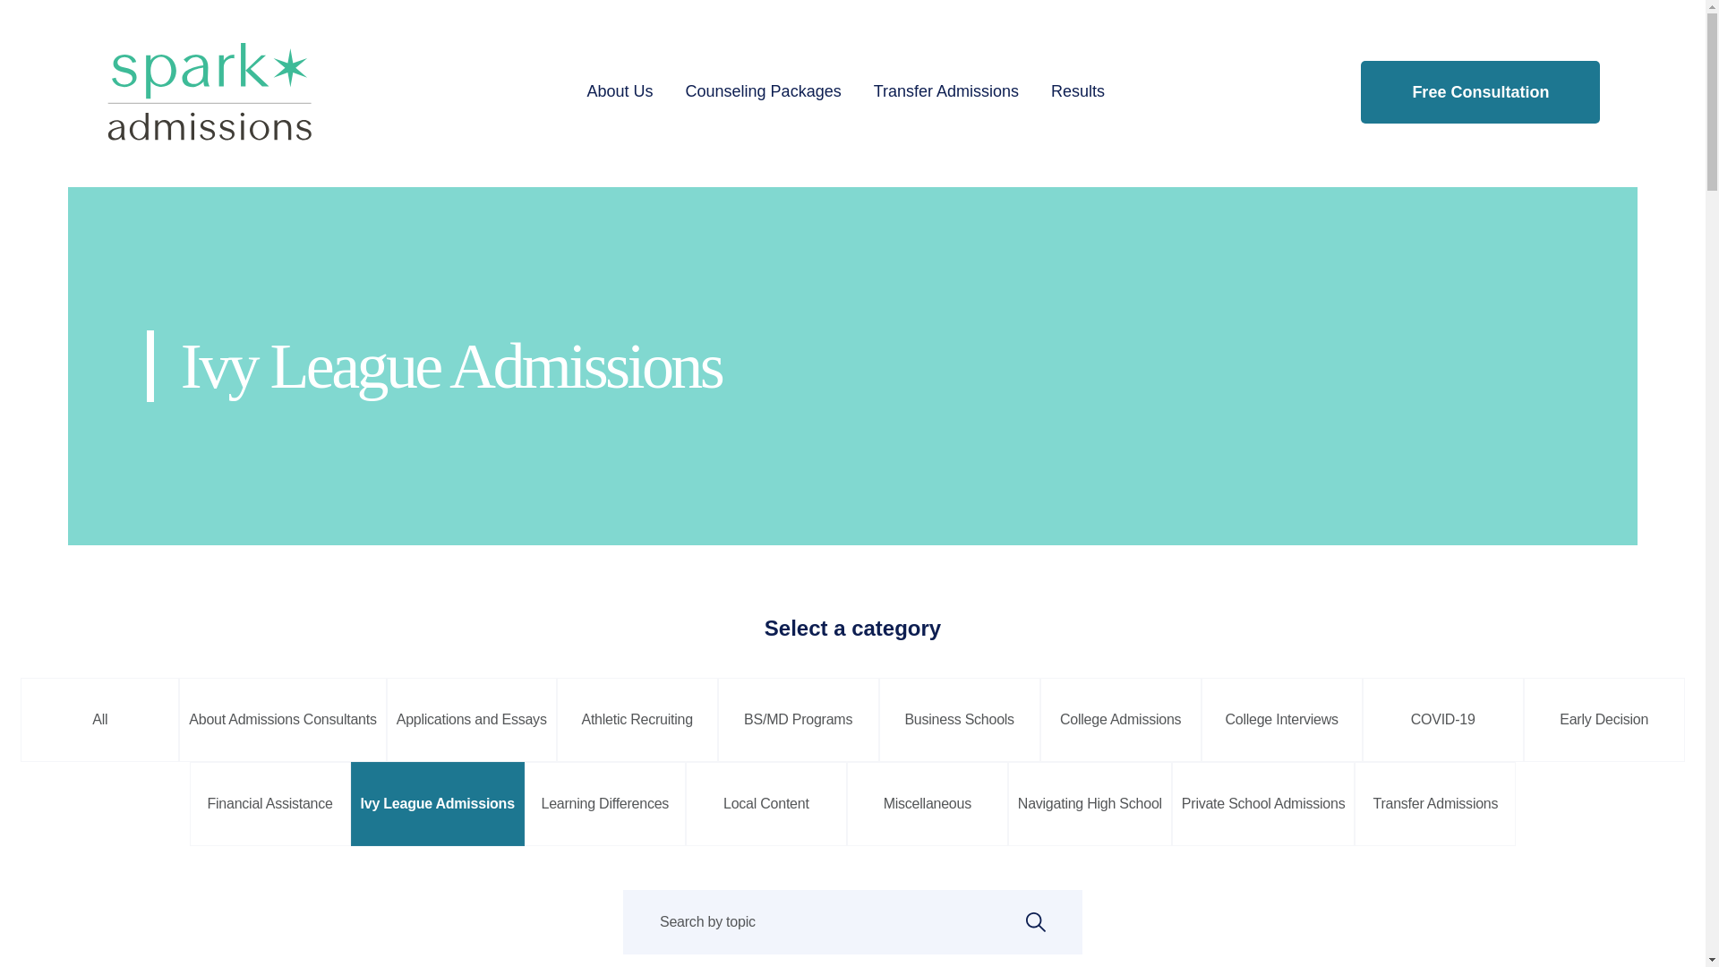 The width and height of the screenshot is (1719, 967). I want to click on Early Decision, so click(1604, 720).